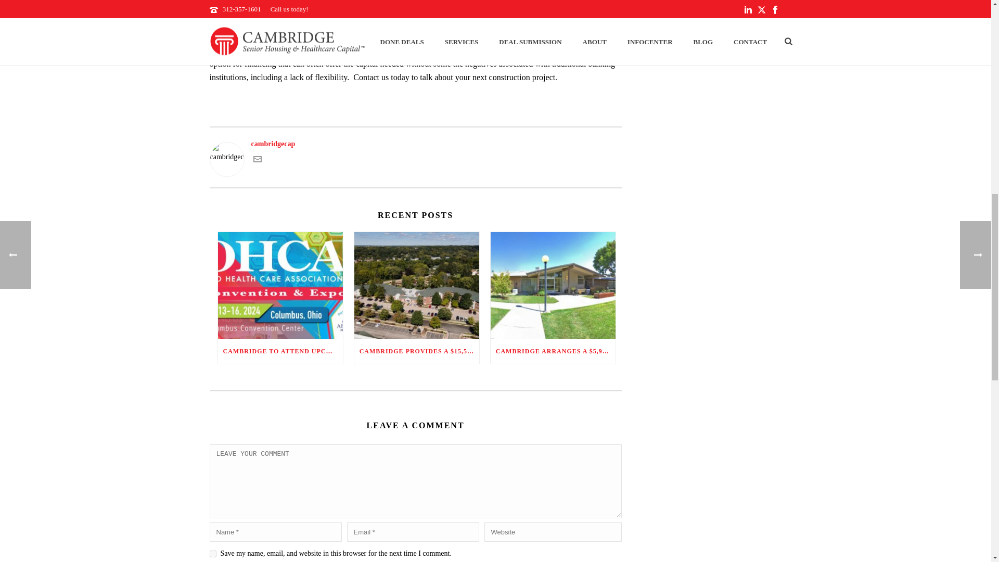 The height and width of the screenshot is (562, 999). What do you see at coordinates (257, 161) in the screenshot?
I see `Get in touch with me via email` at bounding box center [257, 161].